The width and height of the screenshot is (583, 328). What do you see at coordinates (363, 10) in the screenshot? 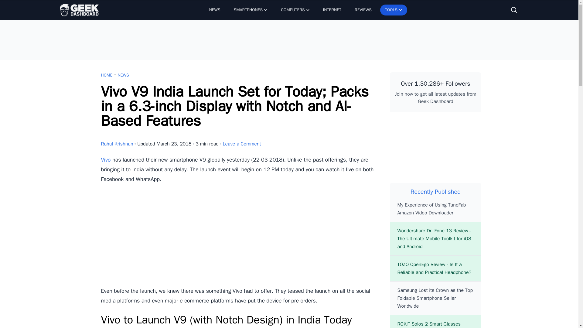
I see `REVIEWS` at bounding box center [363, 10].